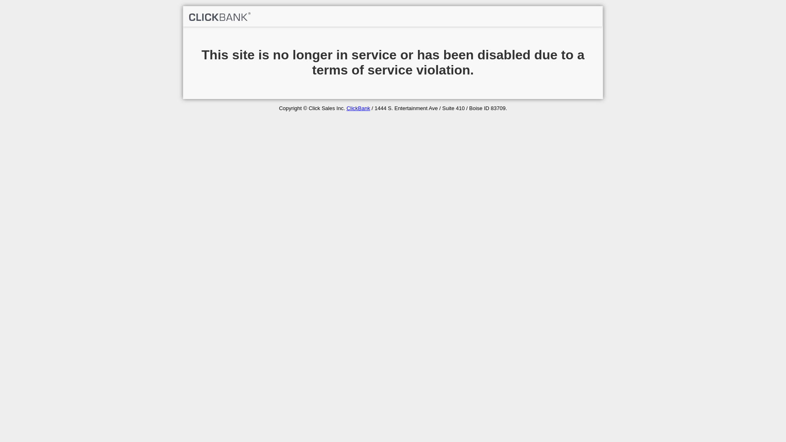 The height and width of the screenshot is (442, 786). What do you see at coordinates (358, 108) in the screenshot?
I see `ClickBank` at bounding box center [358, 108].